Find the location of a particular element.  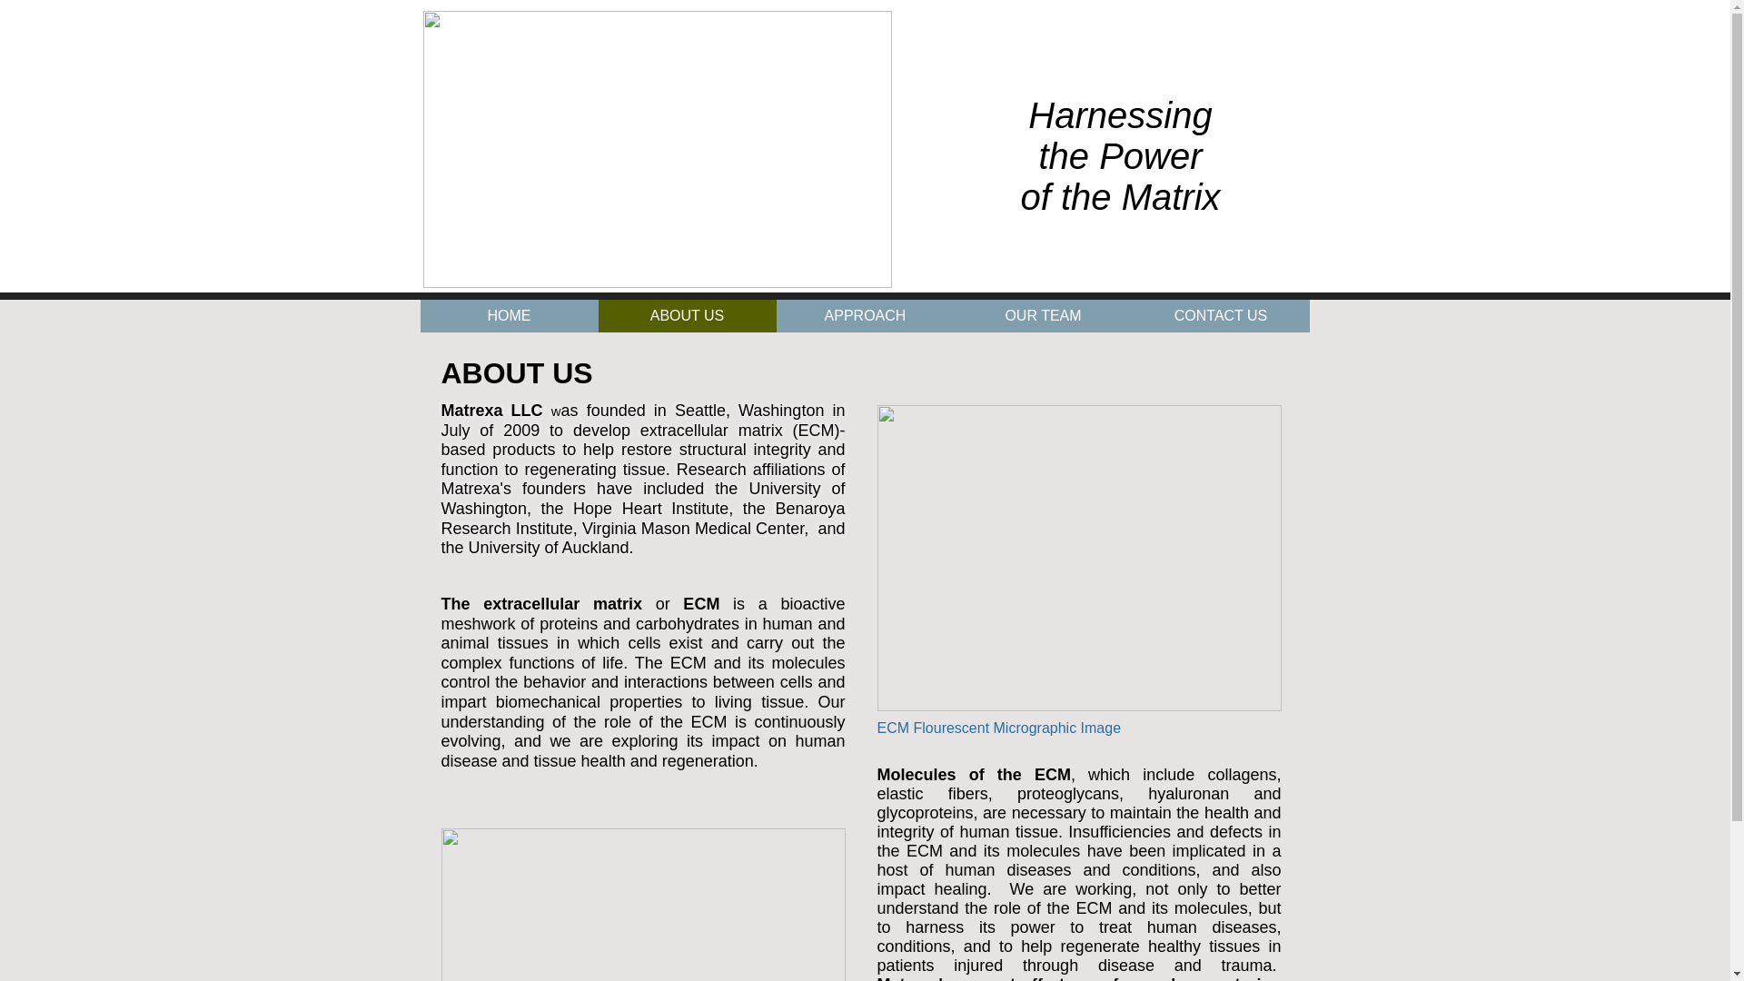

OUR TEAM is located at coordinates (1043, 316).